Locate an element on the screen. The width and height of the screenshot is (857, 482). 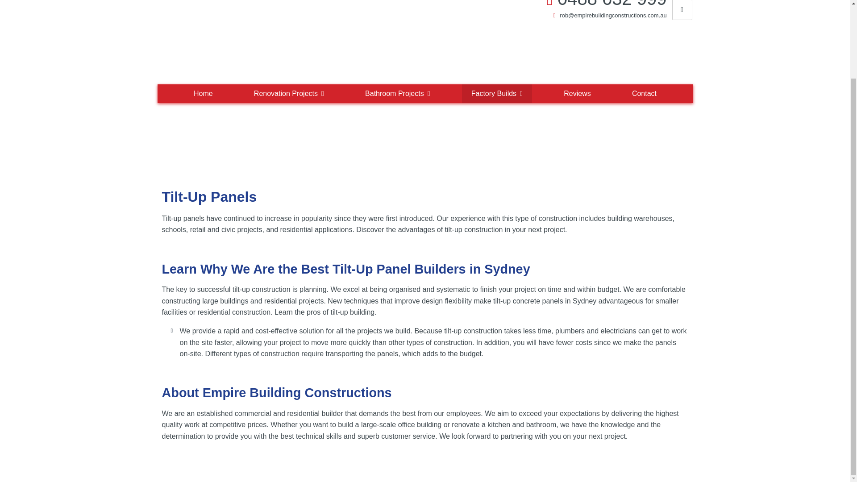
Home is located at coordinates (203, 94).